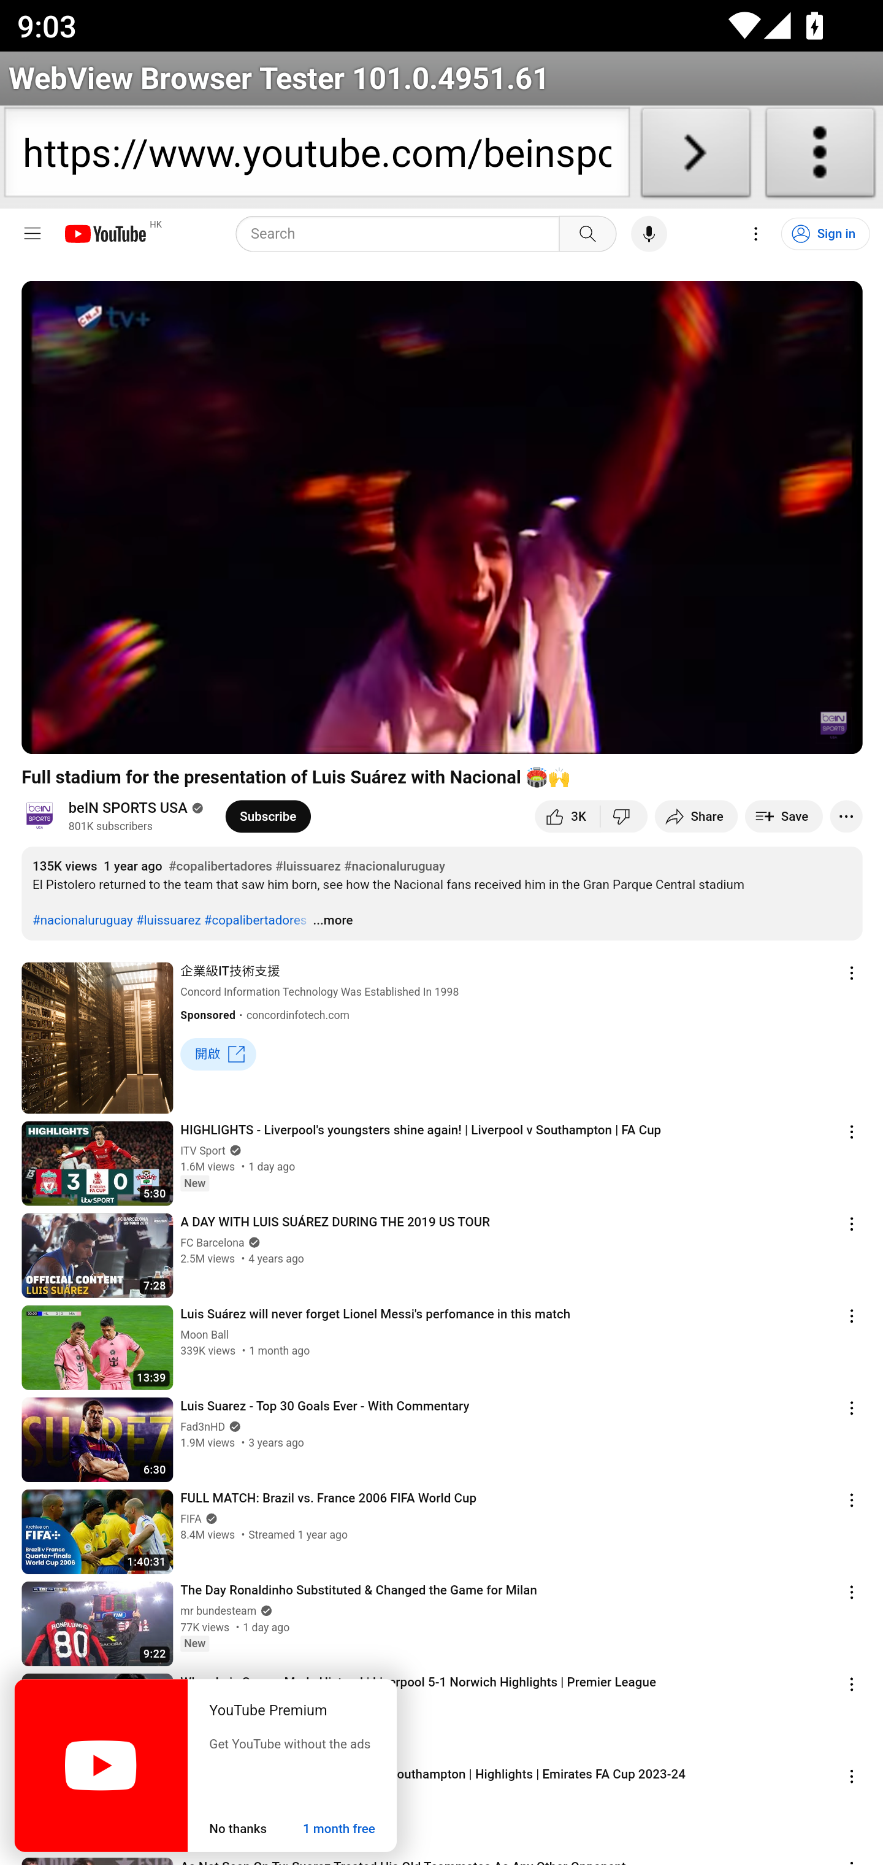 The height and width of the screenshot is (1865, 883). What do you see at coordinates (834, 725) in the screenshot?
I see `Channel watermark` at bounding box center [834, 725].